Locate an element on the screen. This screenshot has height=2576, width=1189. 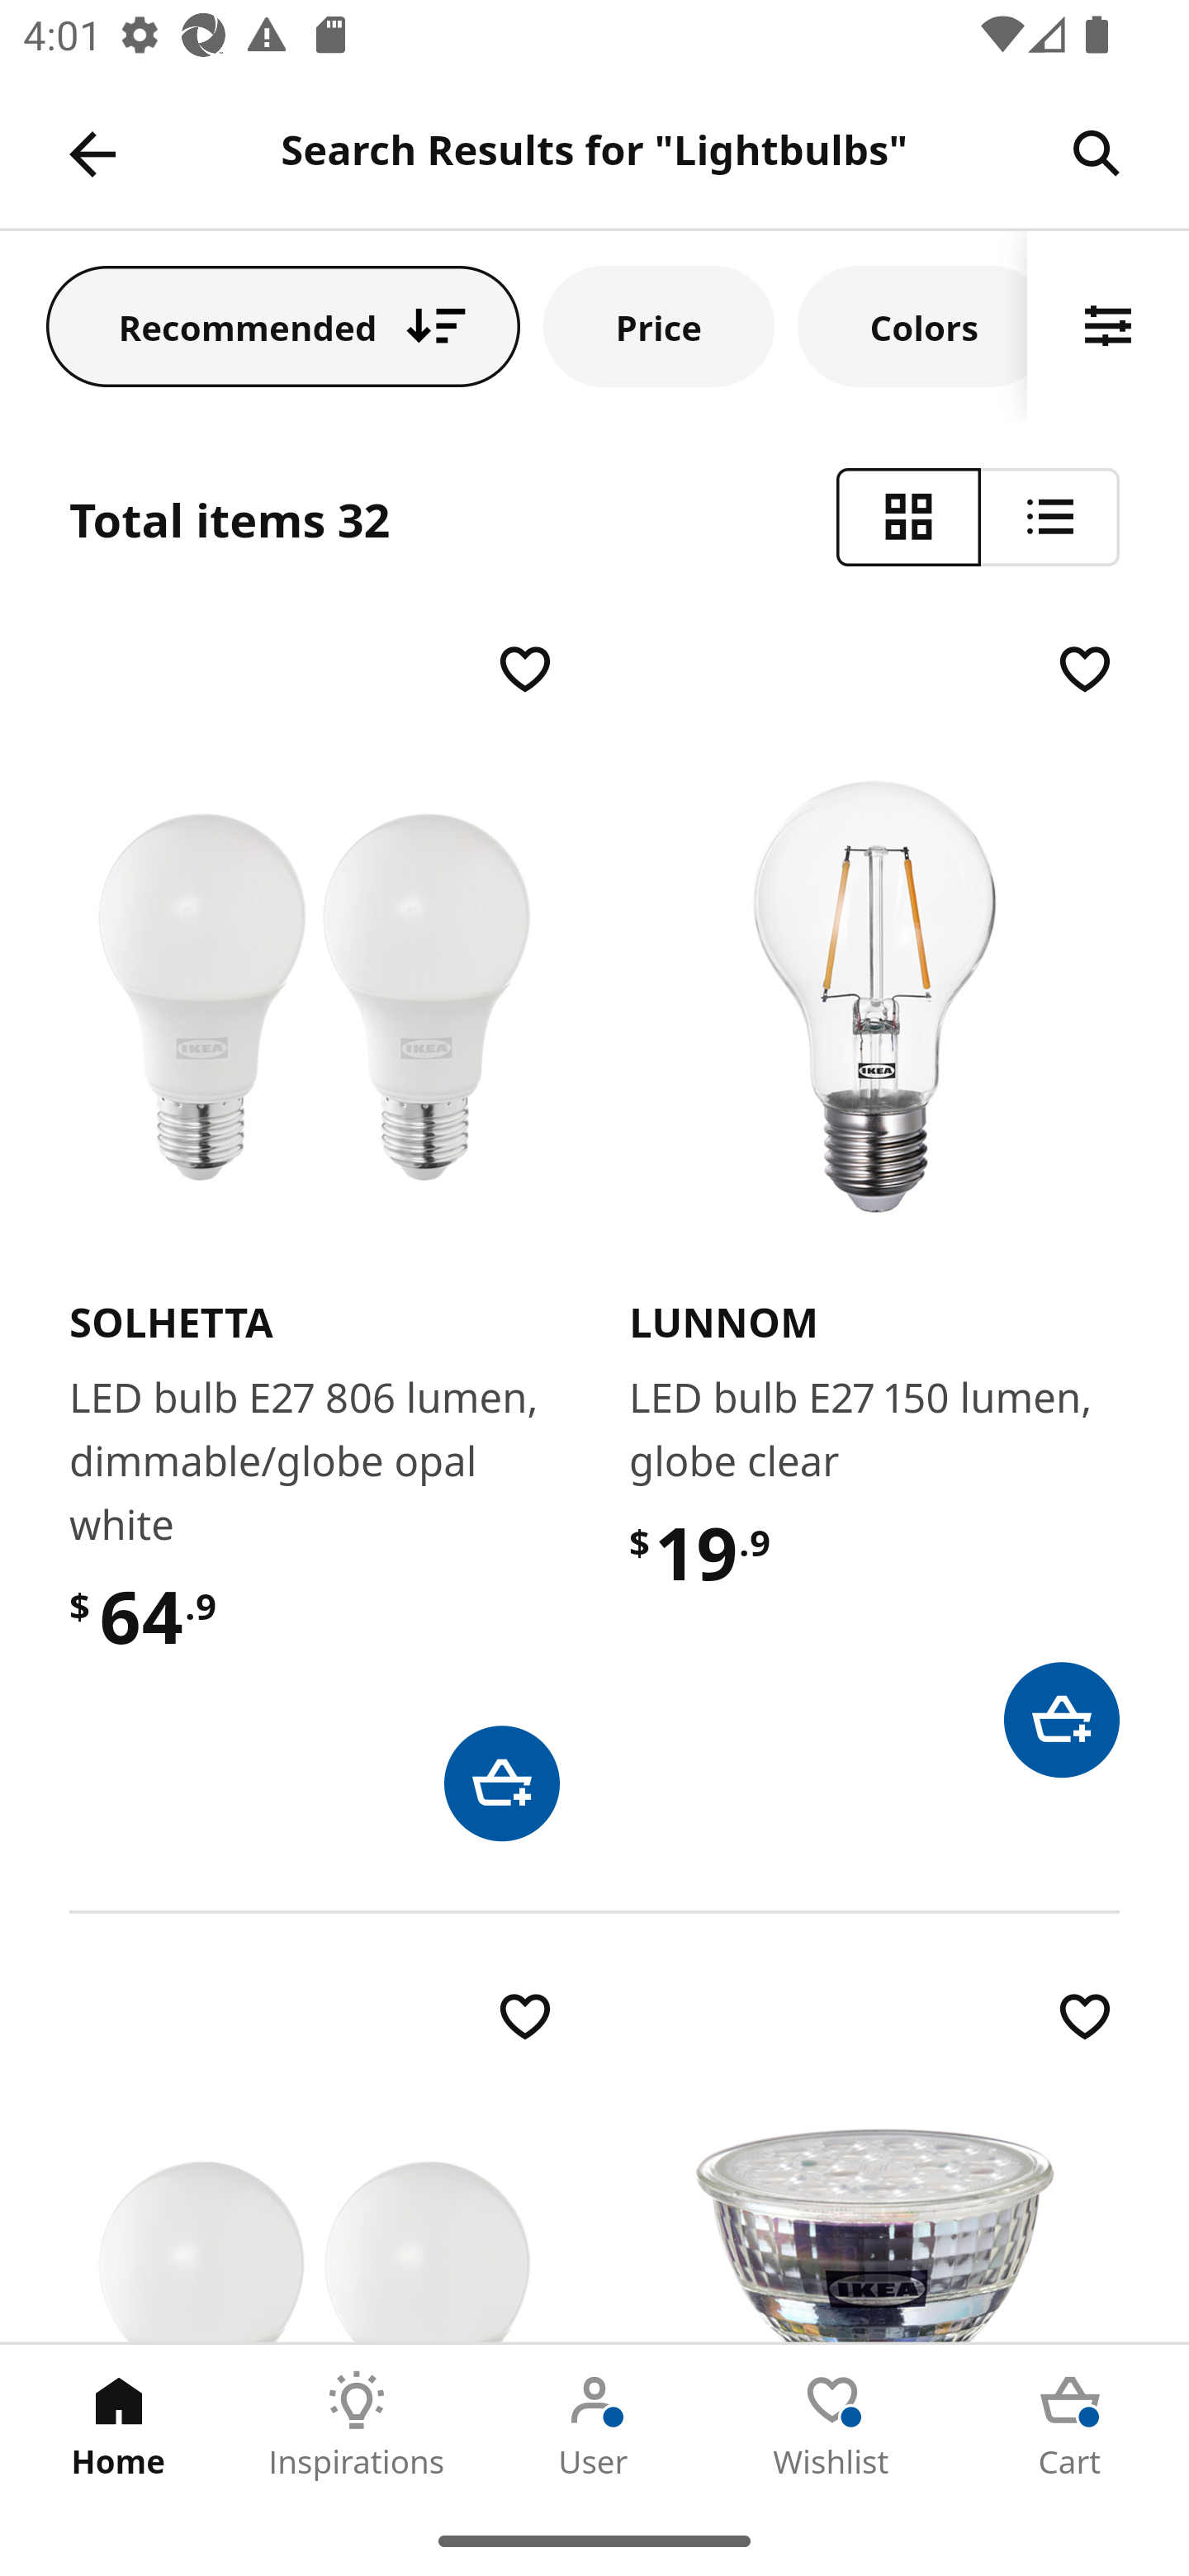
User
Tab 3 of 5 is located at coordinates (594, 2425).